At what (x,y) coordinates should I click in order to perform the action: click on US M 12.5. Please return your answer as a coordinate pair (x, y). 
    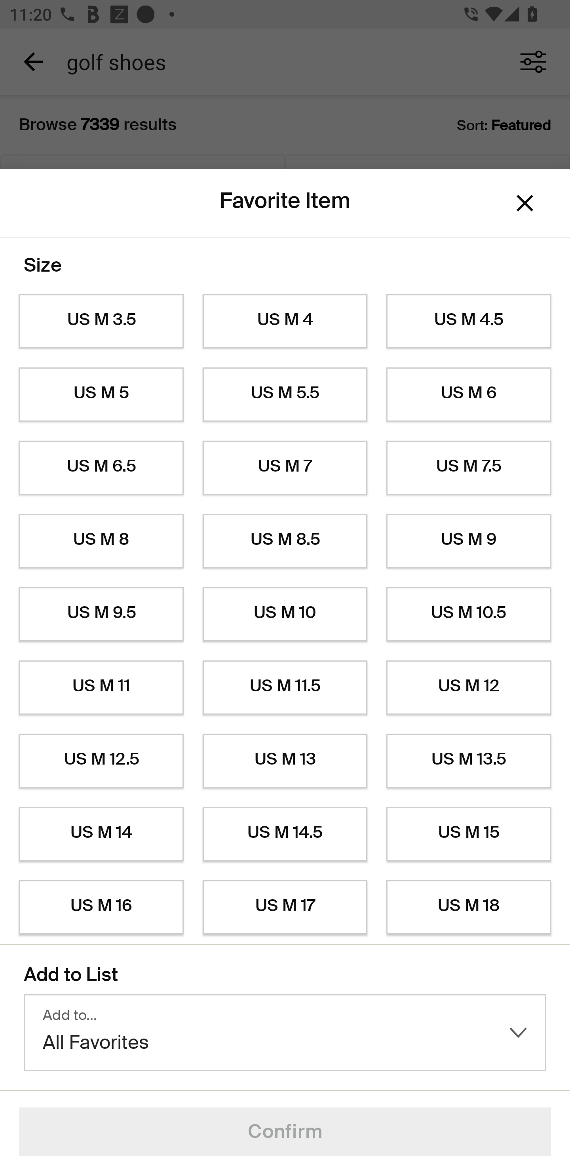
    Looking at the image, I should click on (101, 761).